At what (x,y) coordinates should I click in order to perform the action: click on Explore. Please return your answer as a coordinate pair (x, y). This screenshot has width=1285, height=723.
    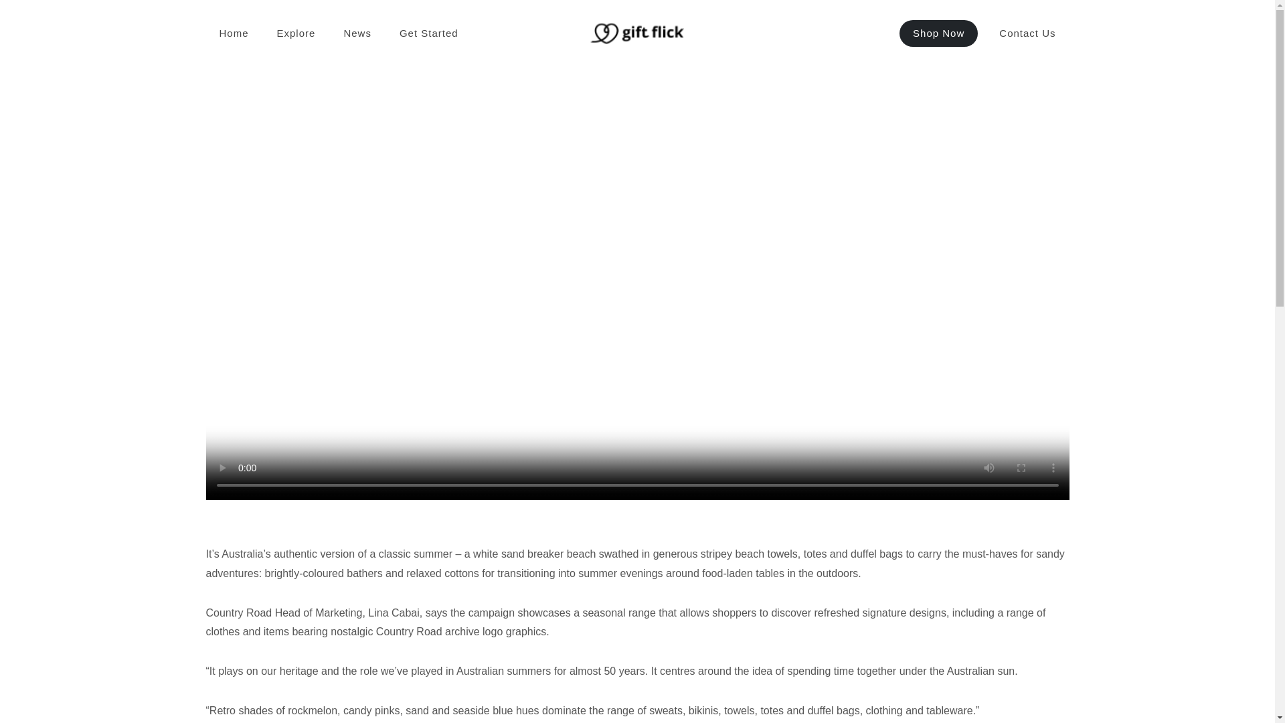
    Looking at the image, I should click on (296, 33).